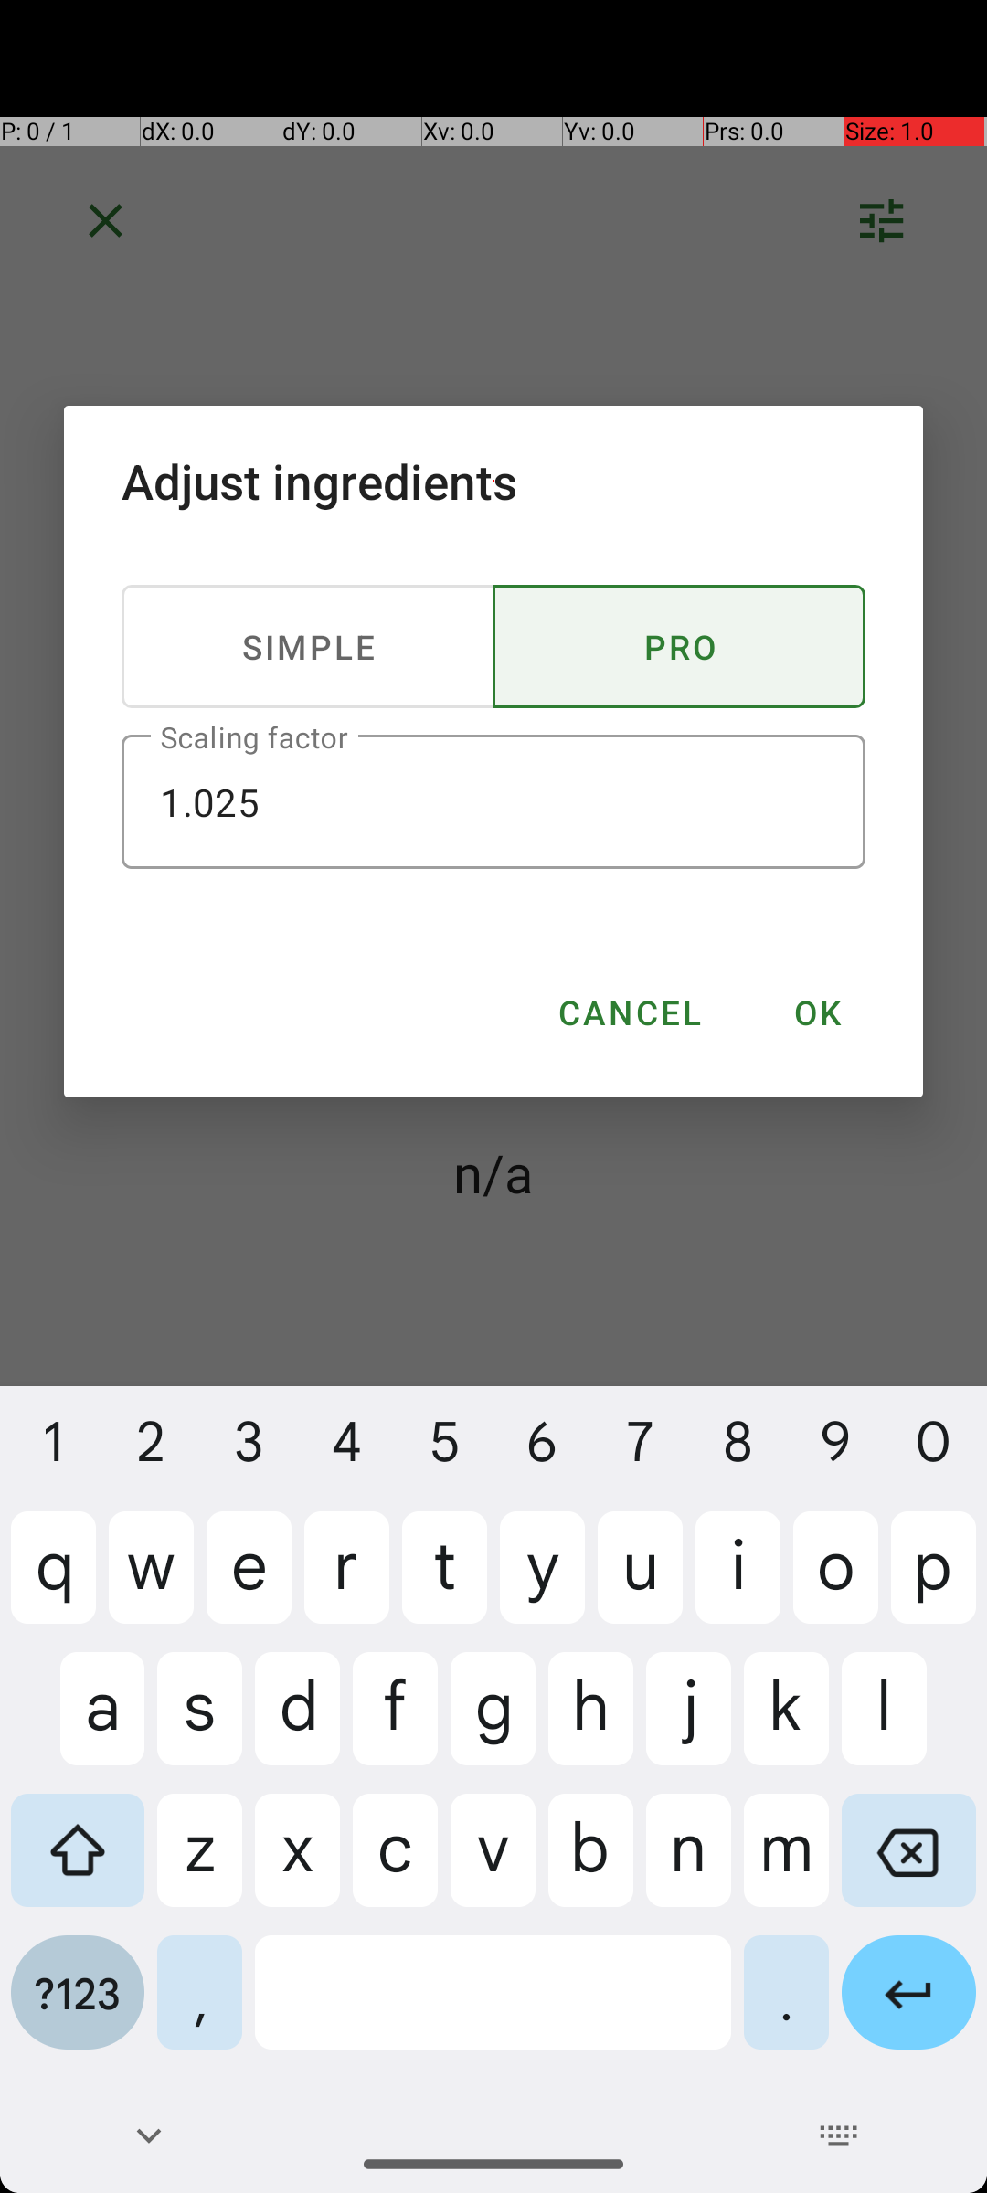  Describe the element at coordinates (493, 802) in the screenshot. I see `1.025` at that location.